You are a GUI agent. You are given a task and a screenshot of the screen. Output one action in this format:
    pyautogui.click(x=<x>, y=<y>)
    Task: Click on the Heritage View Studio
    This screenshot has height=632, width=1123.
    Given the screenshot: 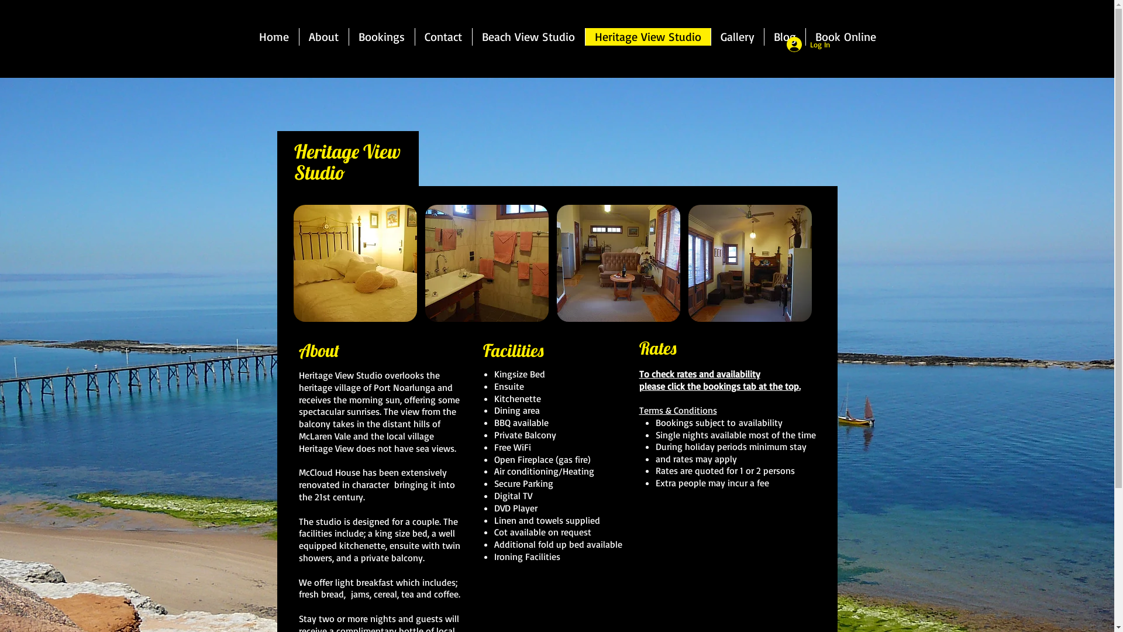 What is the action you would take?
    pyautogui.click(x=648, y=36)
    